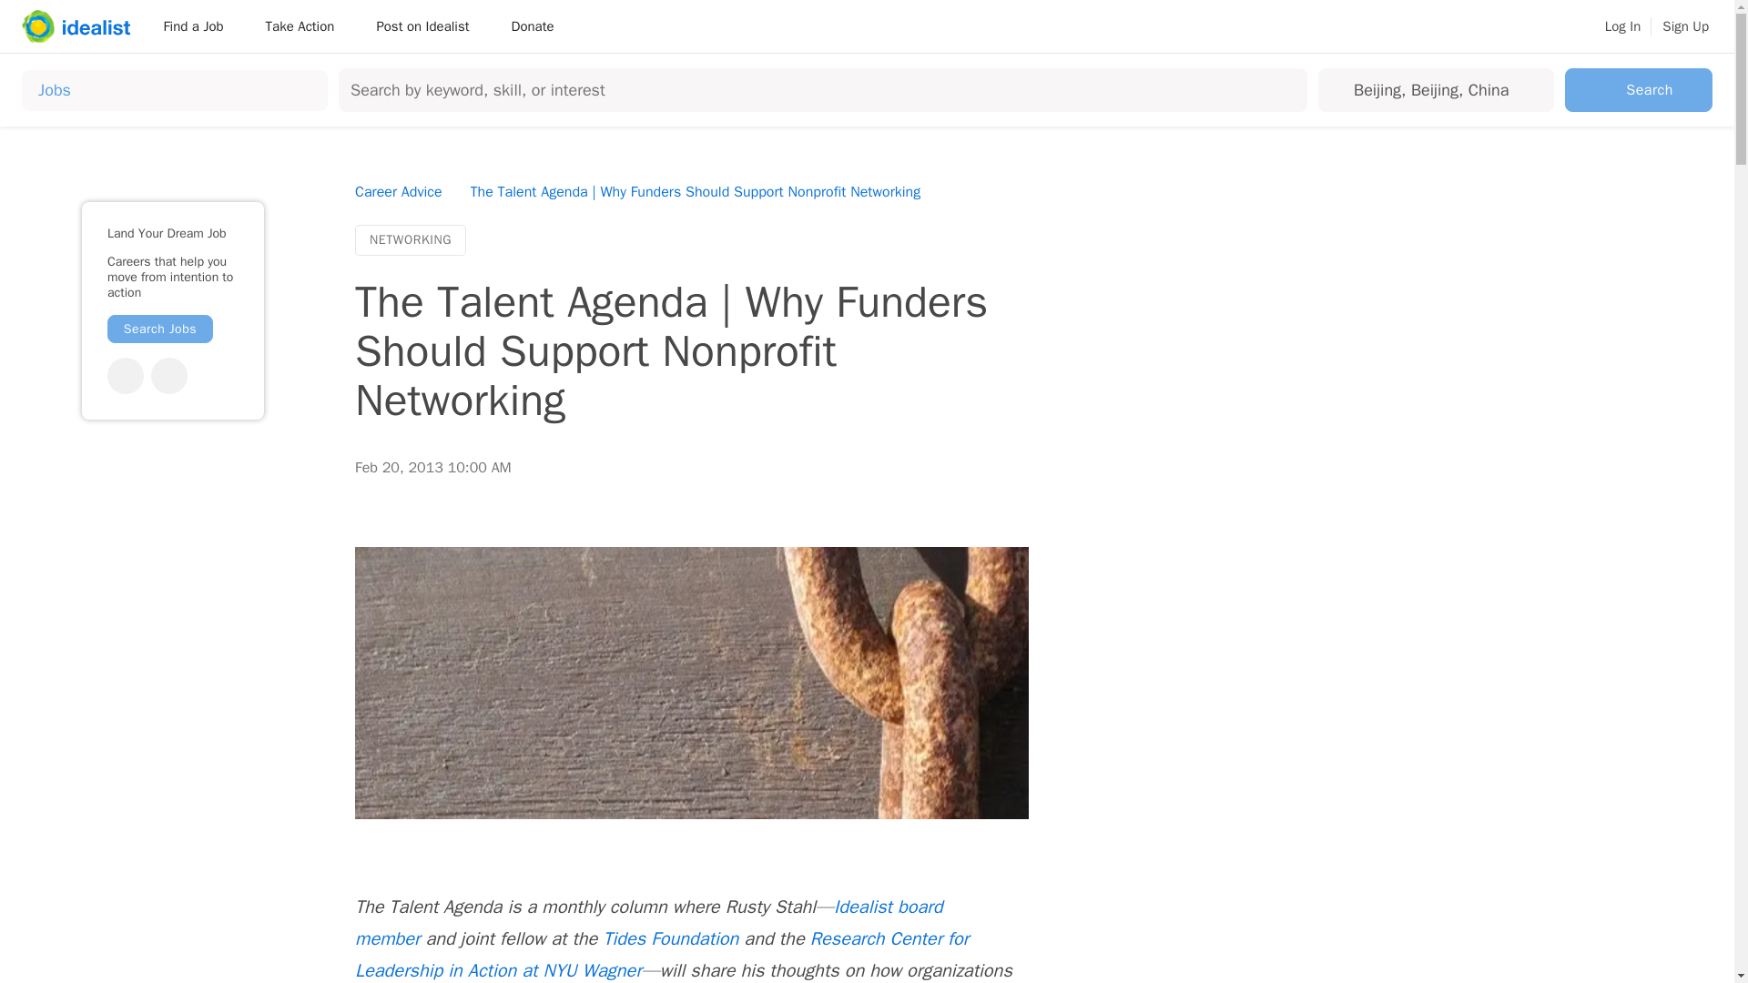 Image resolution: width=1748 pixels, height=983 pixels. I want to click on Find a Job, so click(198, 25).